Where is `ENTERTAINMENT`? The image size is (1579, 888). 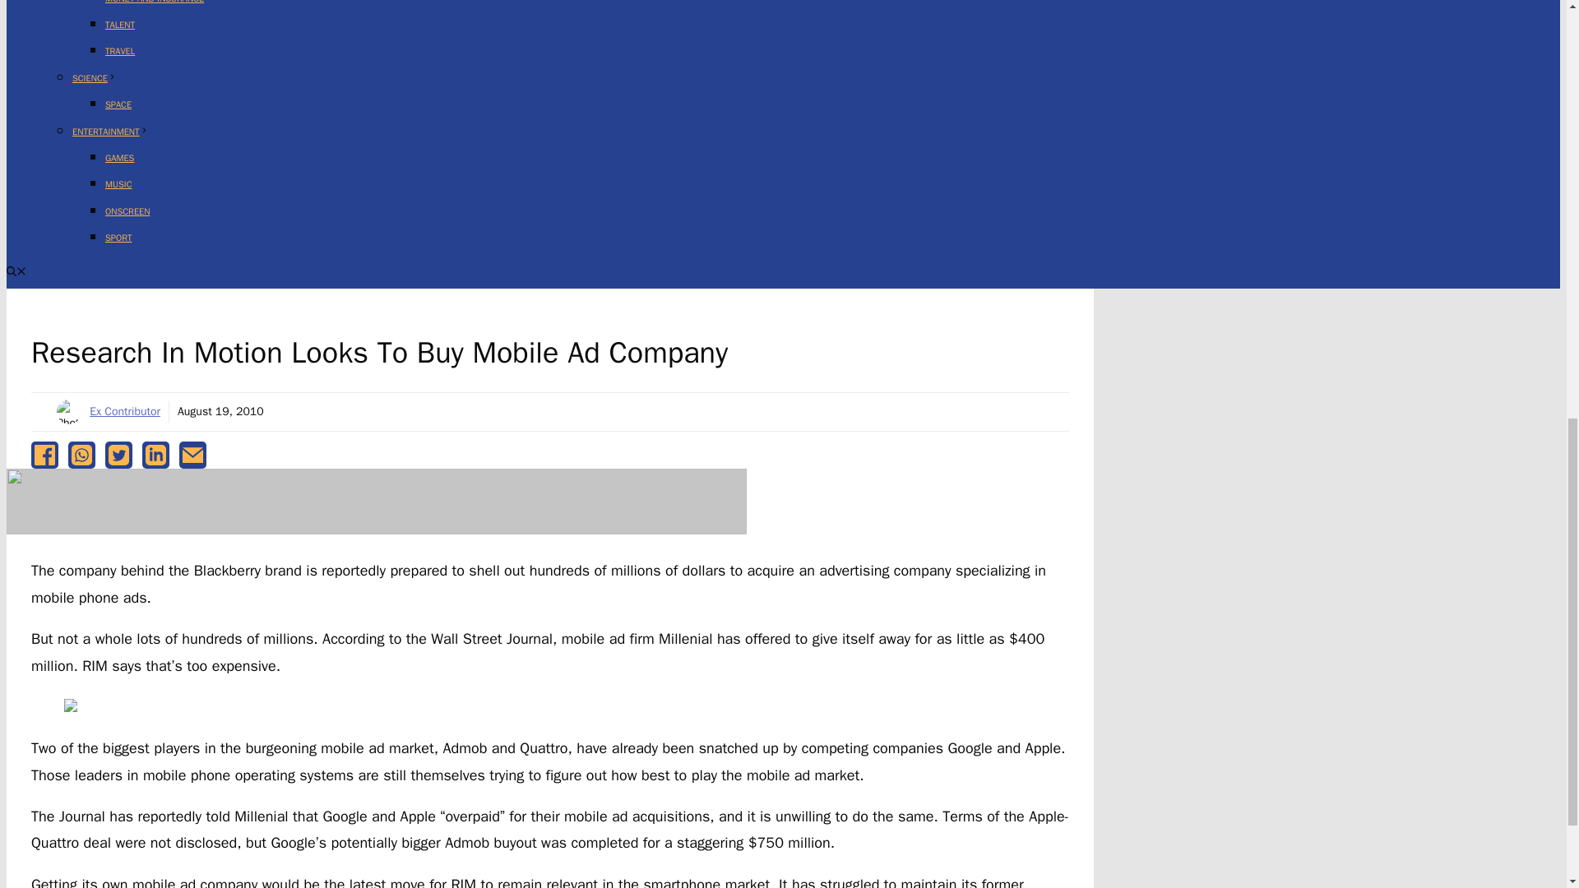
ENTERTAINMENT is located at coordinates (110, 132).